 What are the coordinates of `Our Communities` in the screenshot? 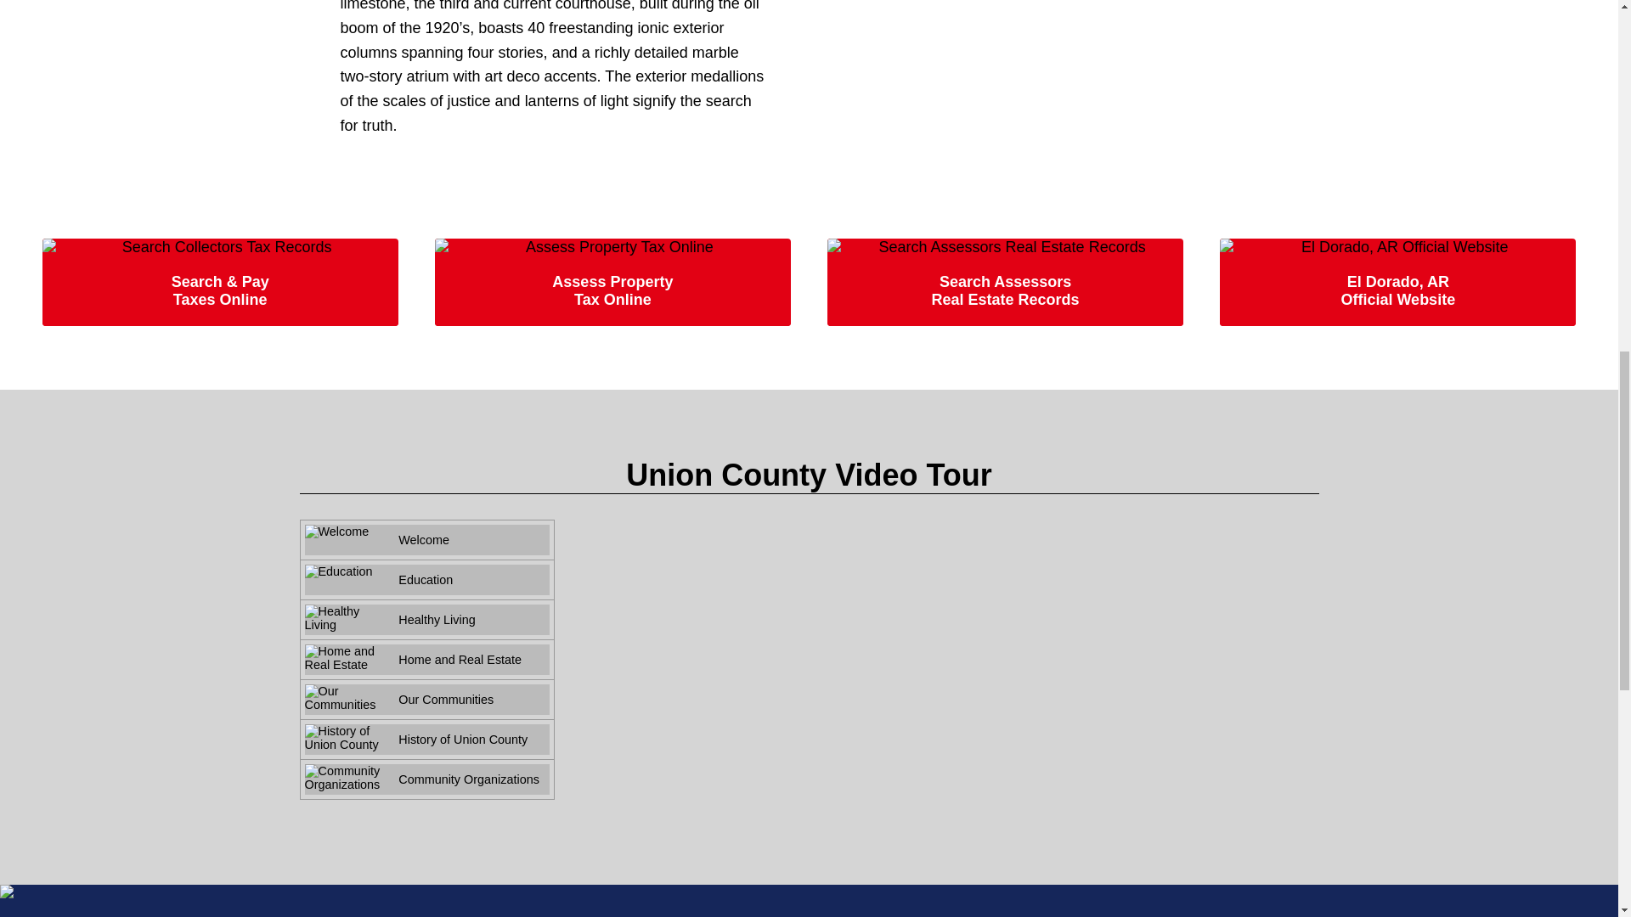 It's located at (426, 700).